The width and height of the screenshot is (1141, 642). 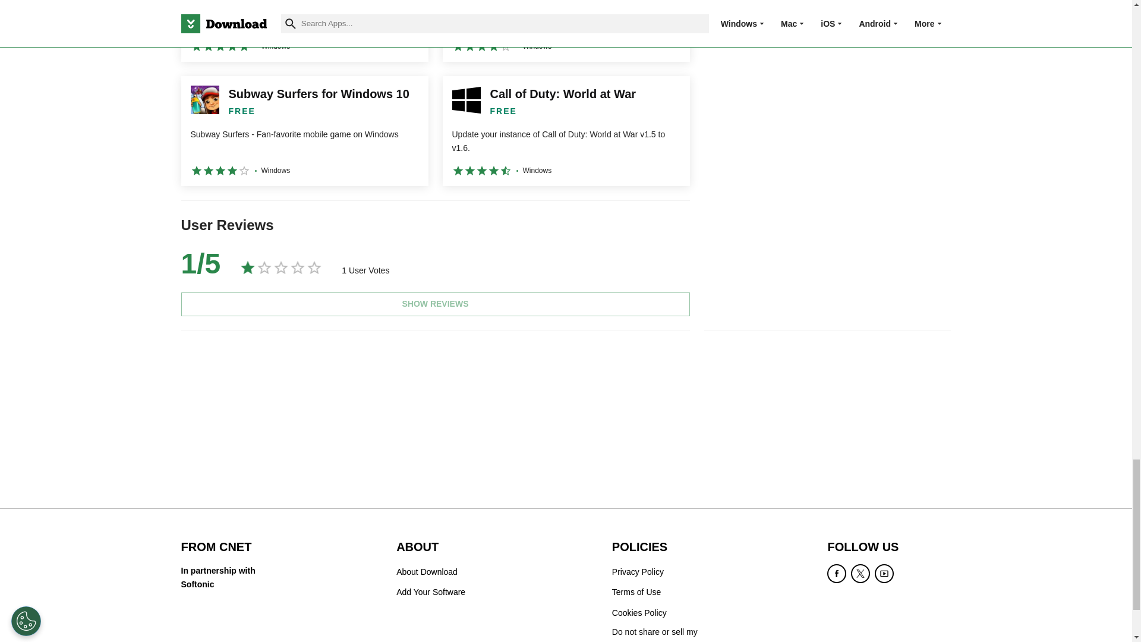 What do you see at coordinates (200, 264) in the screenshot?
I see `Score of 1 stars over 5` at bounding box center [200, 264].